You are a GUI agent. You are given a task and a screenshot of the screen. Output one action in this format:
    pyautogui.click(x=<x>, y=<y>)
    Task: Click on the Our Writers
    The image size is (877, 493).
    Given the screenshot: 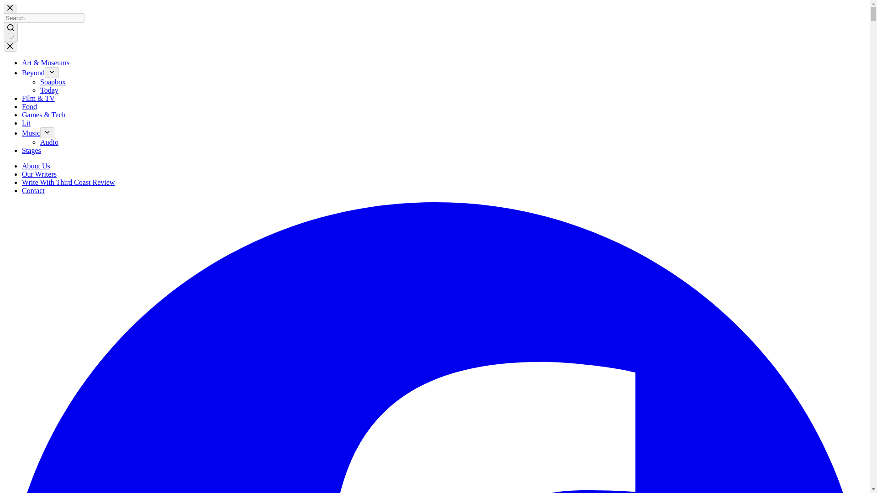 What is the action you would take?
    pyautogui.click(x=39, y=173)
    